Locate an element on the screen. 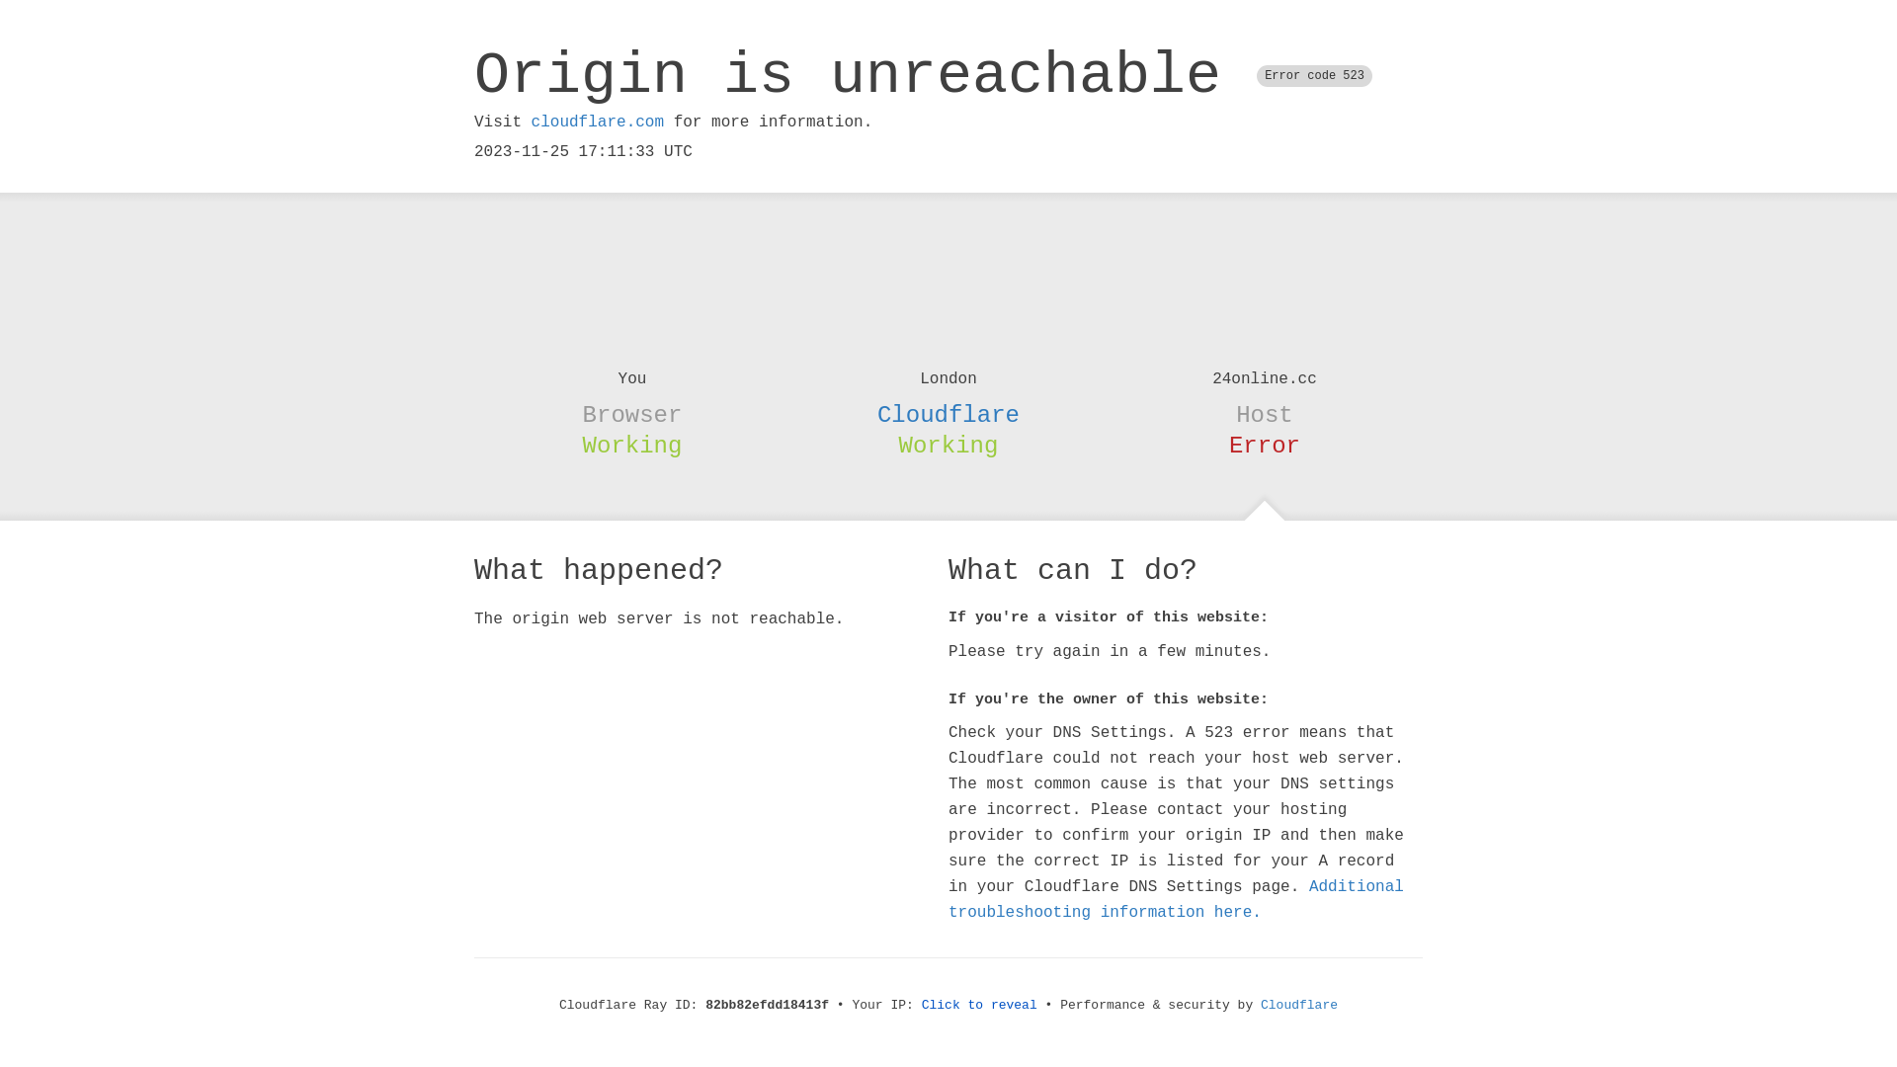 This screenshot has height=1067, width=1897. Additional troubleshooting information here. is located at coordinates (1176, 900).